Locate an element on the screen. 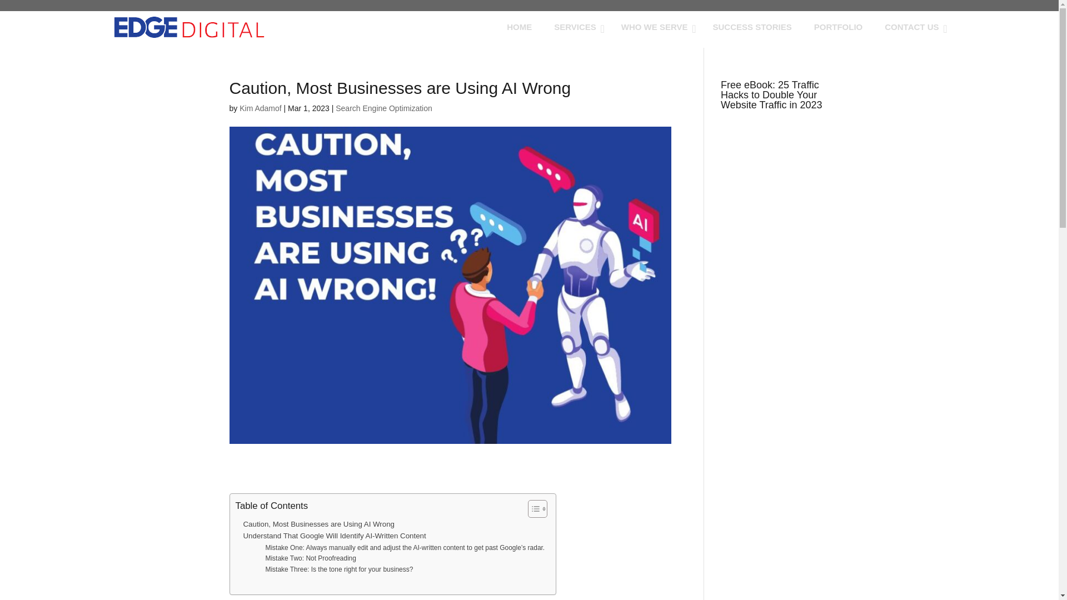 This screenshot has height=600, width=1067. HOME is located at coordinates (519, 27).